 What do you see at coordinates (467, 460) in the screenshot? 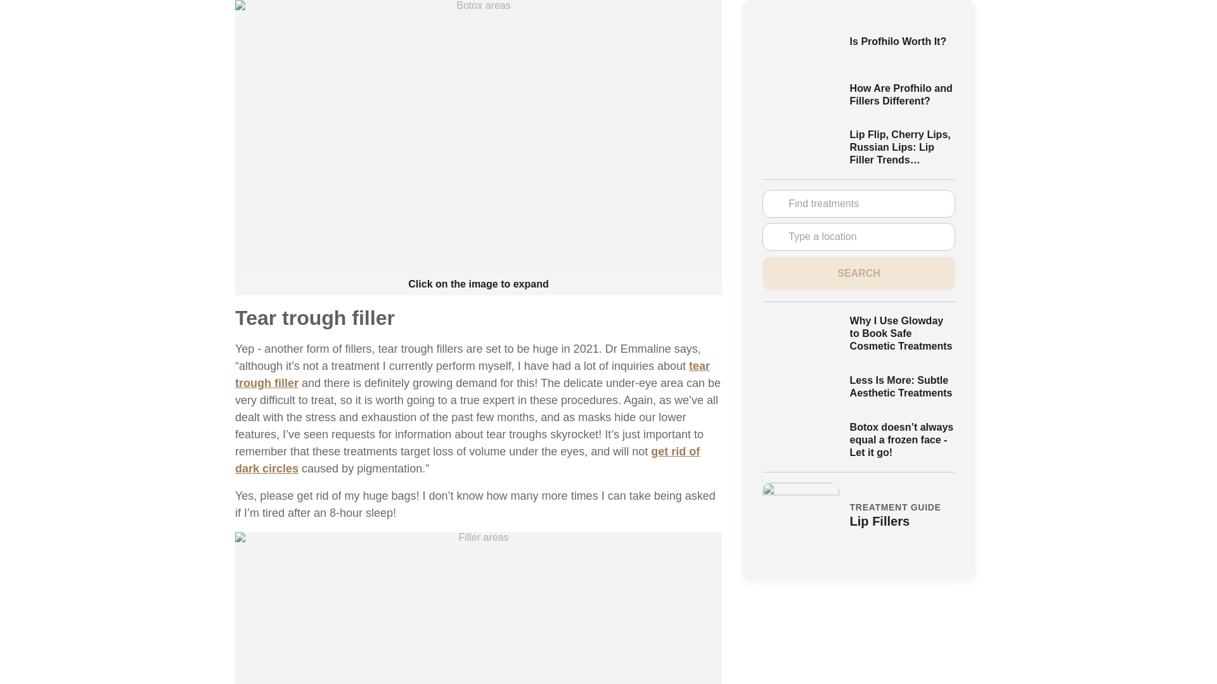
I see `get rid of dark circles` at bounding box center [467, 460].